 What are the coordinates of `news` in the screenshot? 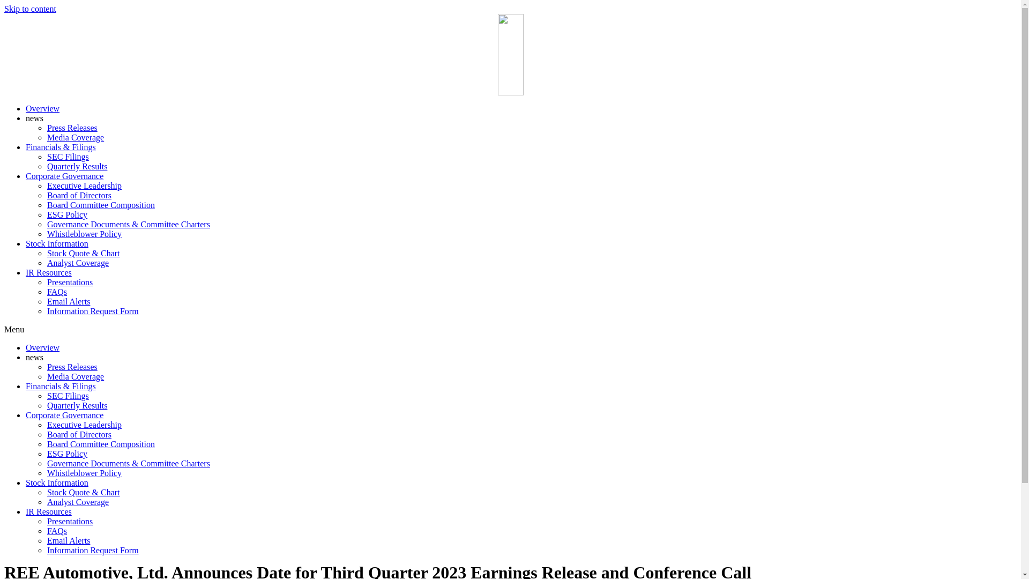 It's located at (34, 118).